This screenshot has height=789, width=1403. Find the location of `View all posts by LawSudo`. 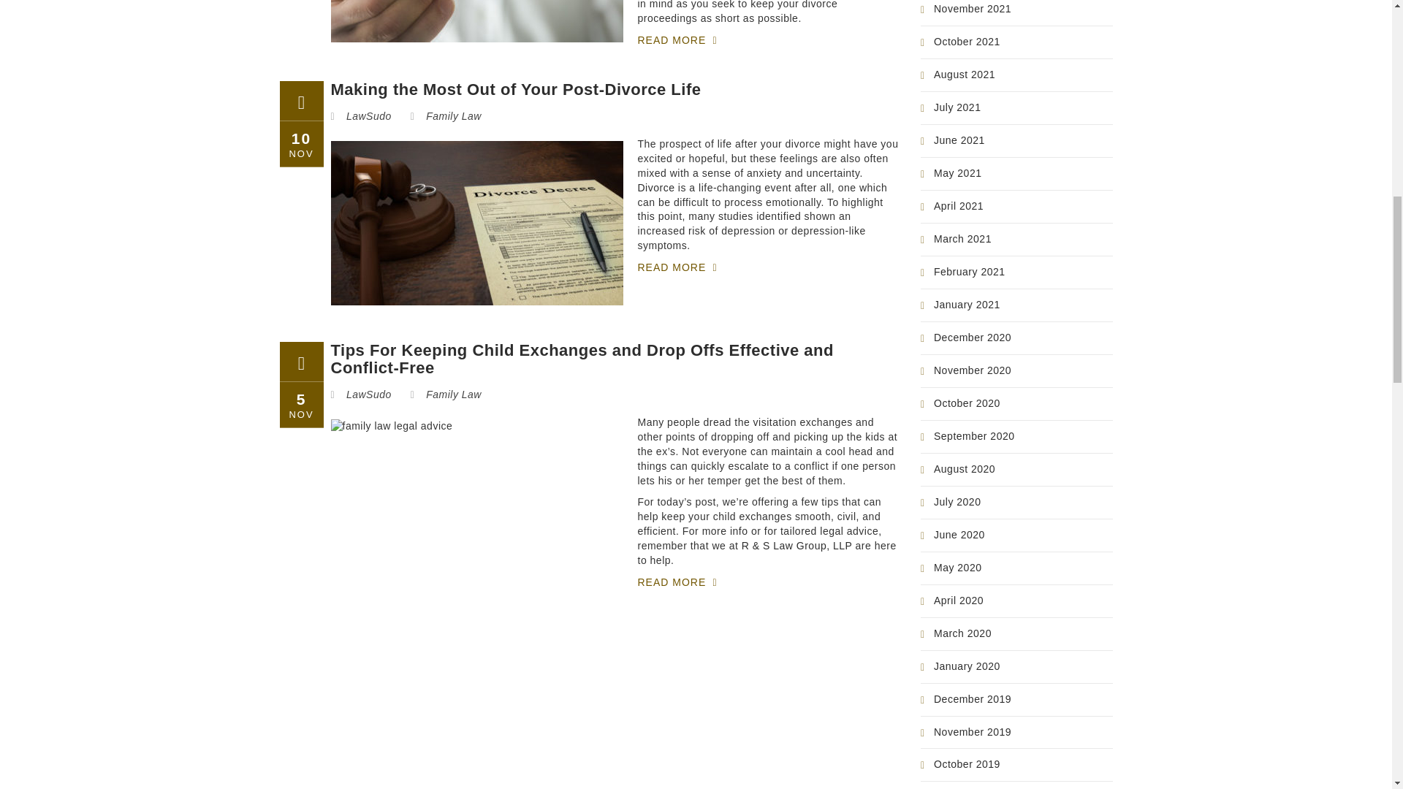

View all posts by LawSudo is located at coordinates (368, 116).